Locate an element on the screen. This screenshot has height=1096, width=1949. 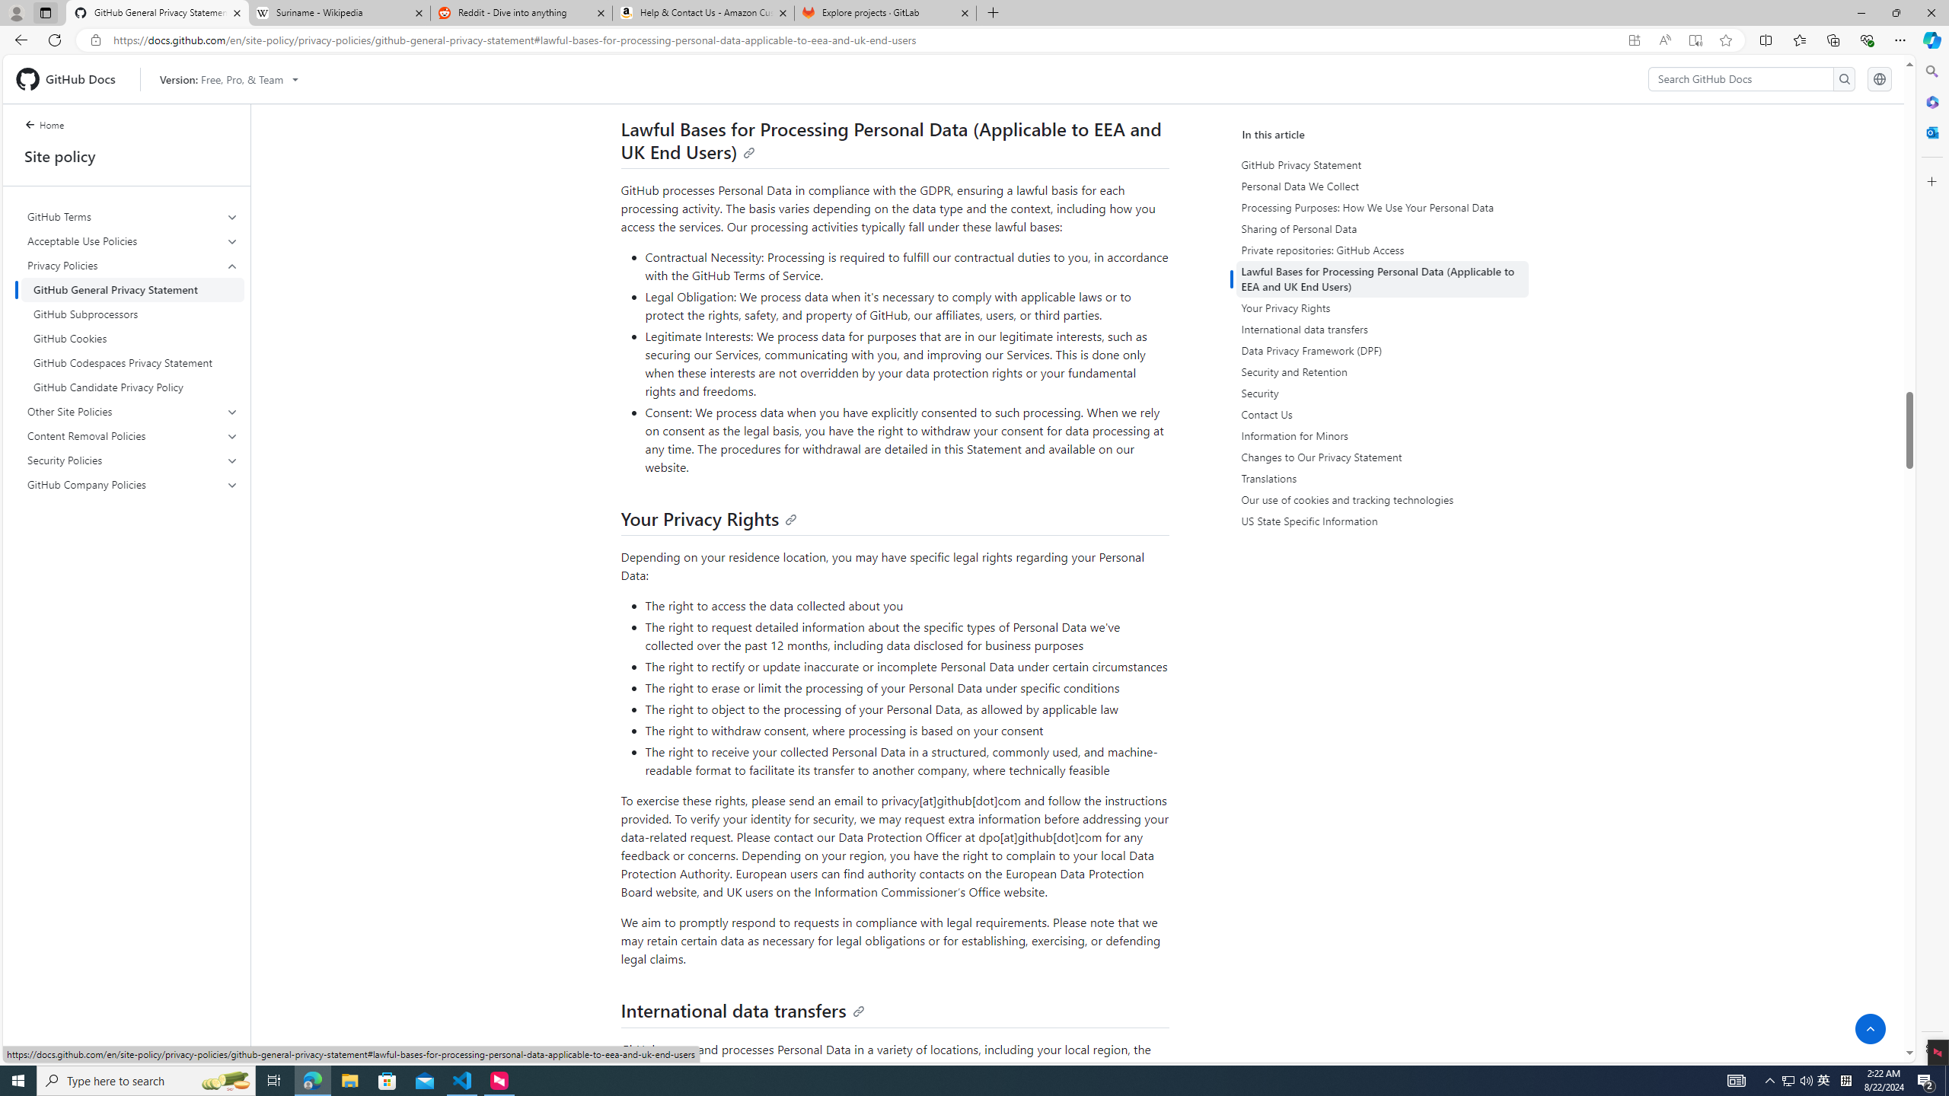
Select language: current language is English is located at coordinates (1879, 78).